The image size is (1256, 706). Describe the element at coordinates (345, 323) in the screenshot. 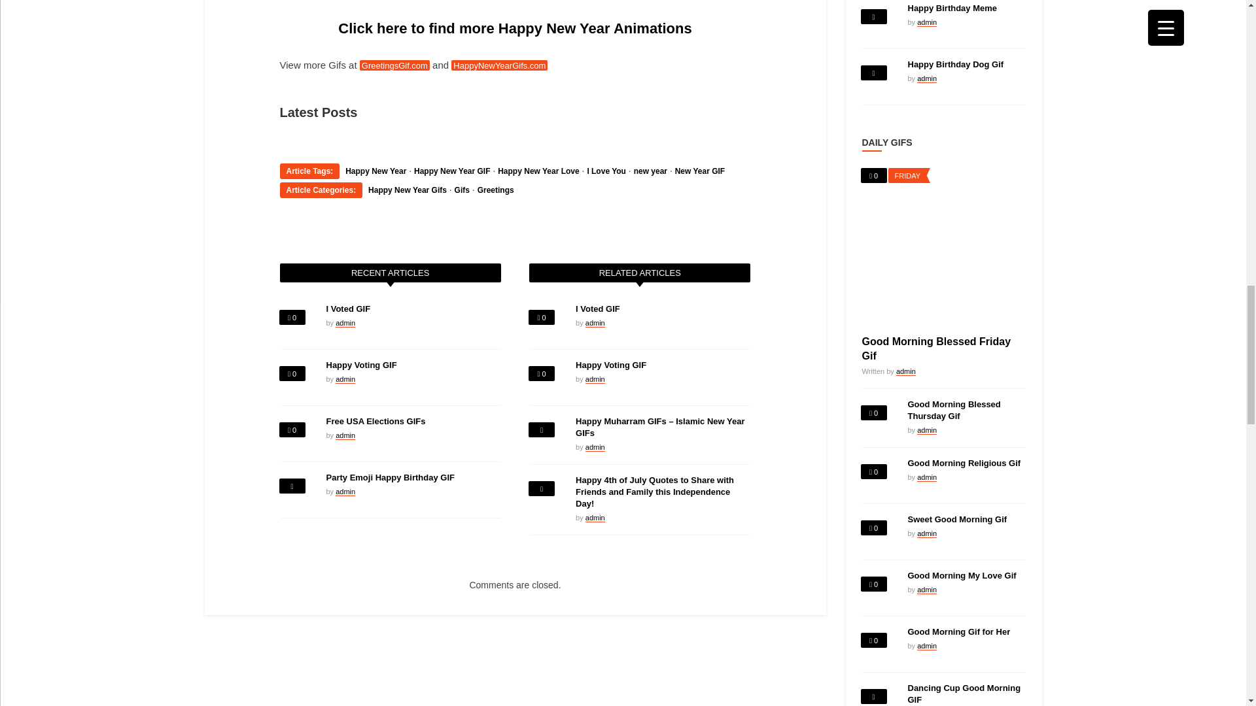

I see `Posts by admin` at that location.